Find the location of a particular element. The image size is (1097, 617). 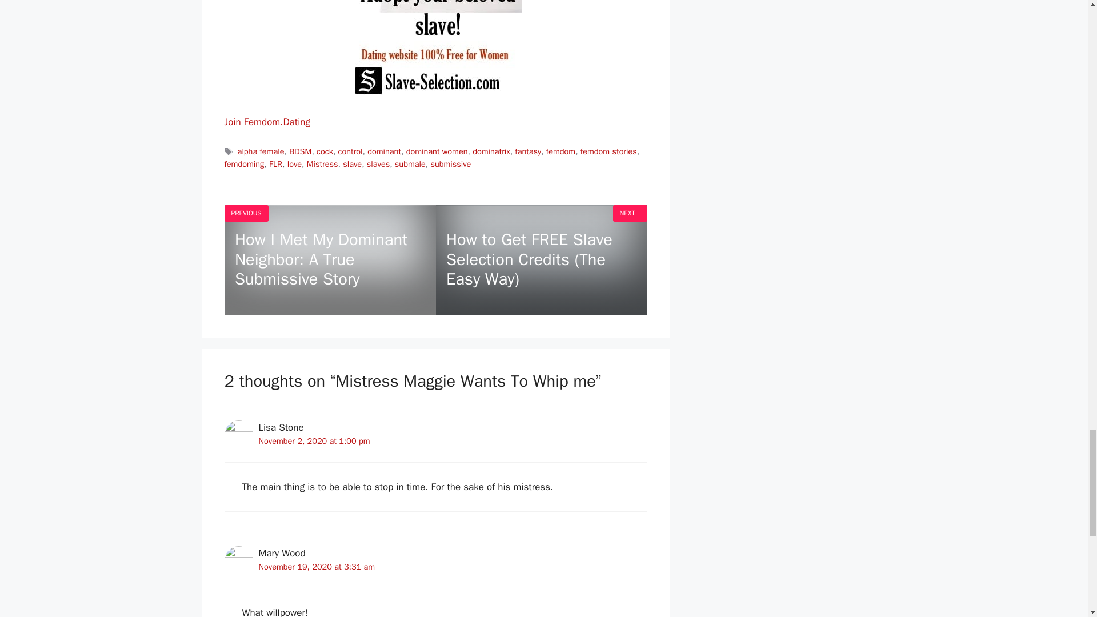

control is located at coordinates (350, 151).